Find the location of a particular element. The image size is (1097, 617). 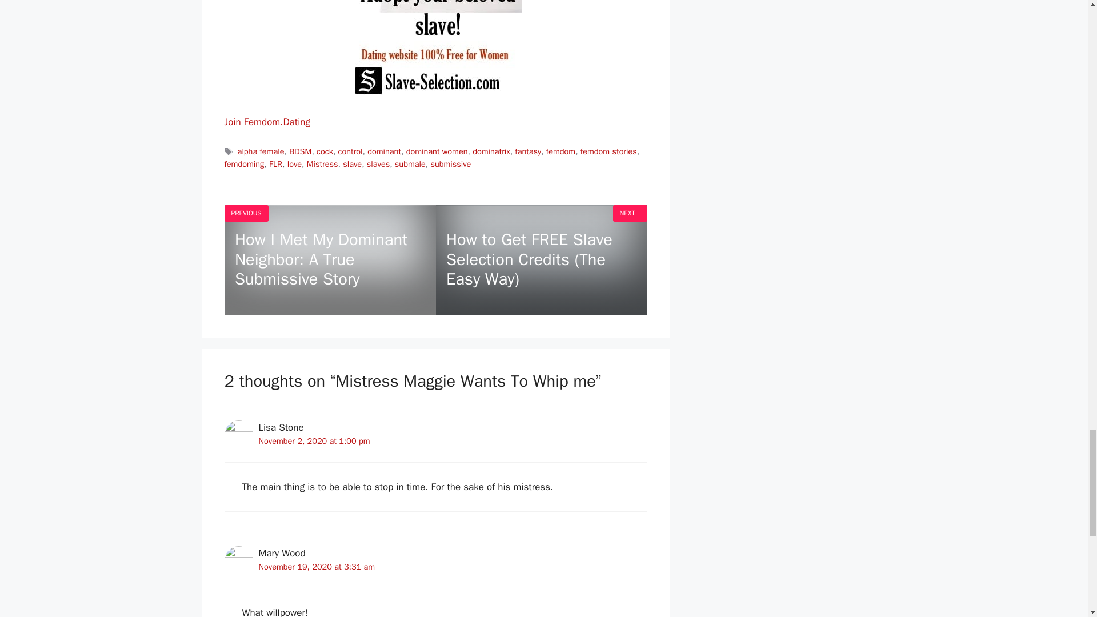

control is located at coordinates (350, 151).